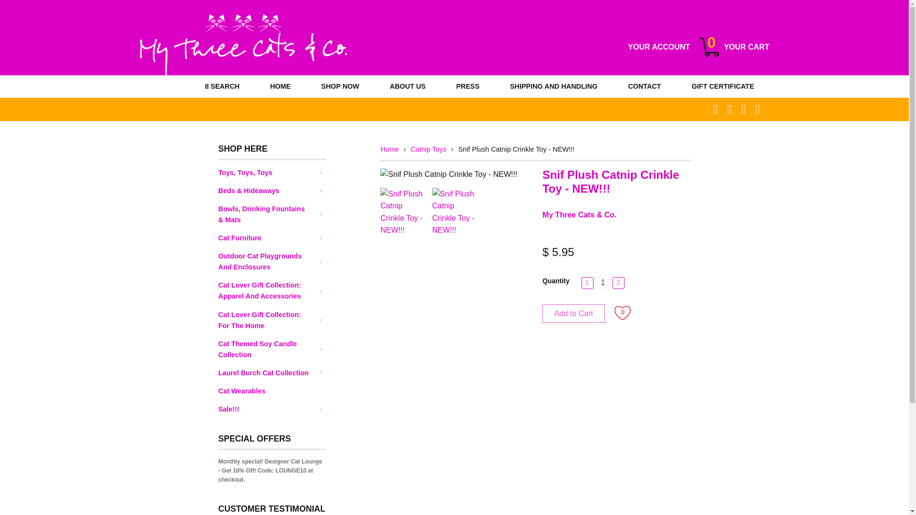 Image resolution: width=916 pixels, height=515 pixels. Describe the element at coordinates (734, 47) in the screenshot. I see `SHIPPING AND HANDLING` at that location.